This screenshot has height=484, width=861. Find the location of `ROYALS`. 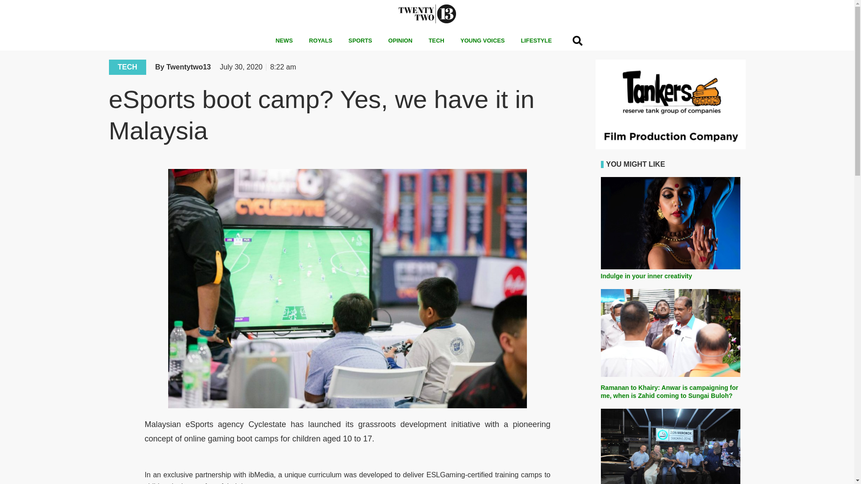

ROYALS is located at coordinates (320, 41).